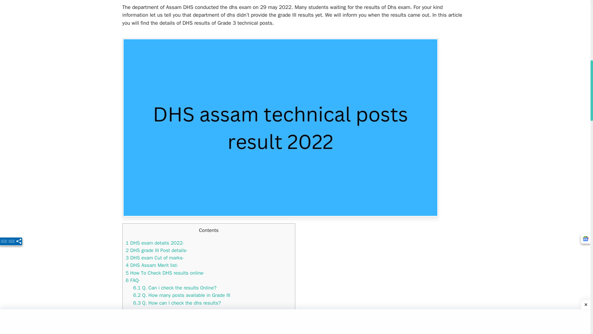  What do you see at coordinates (133, 280) in the screenshot?
I see `6 FAQ-` at bounding box center [133, 280].